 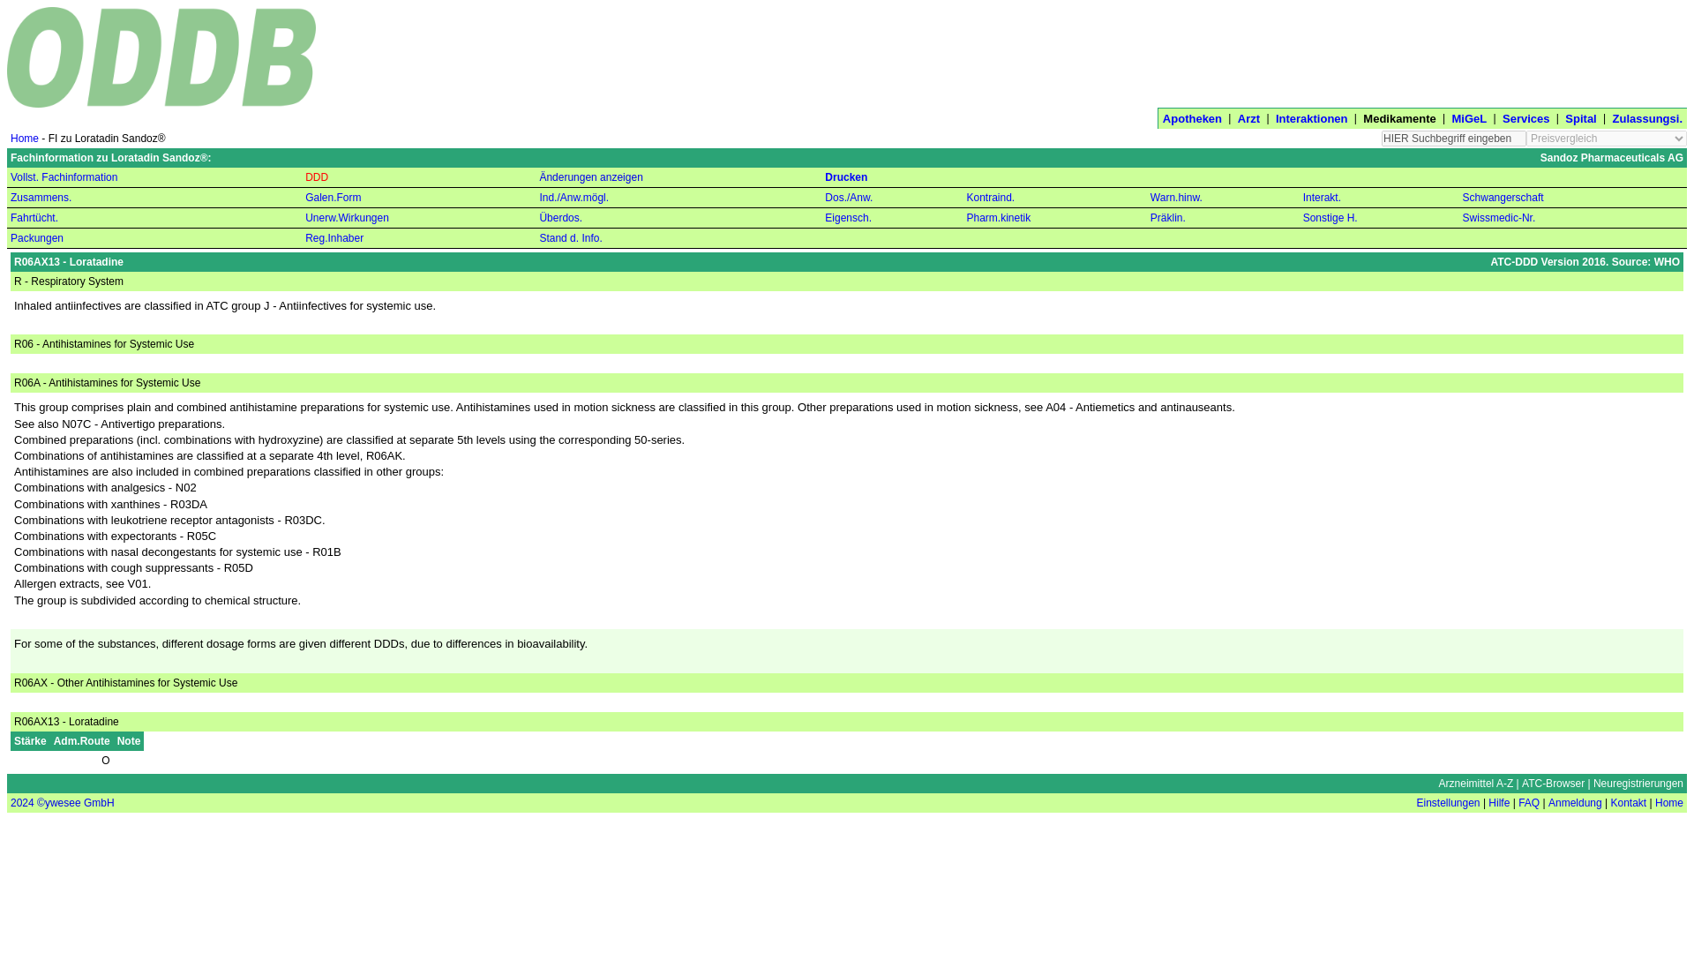 I want to click on Pharm.kinetik, so click(x=997, y=217).